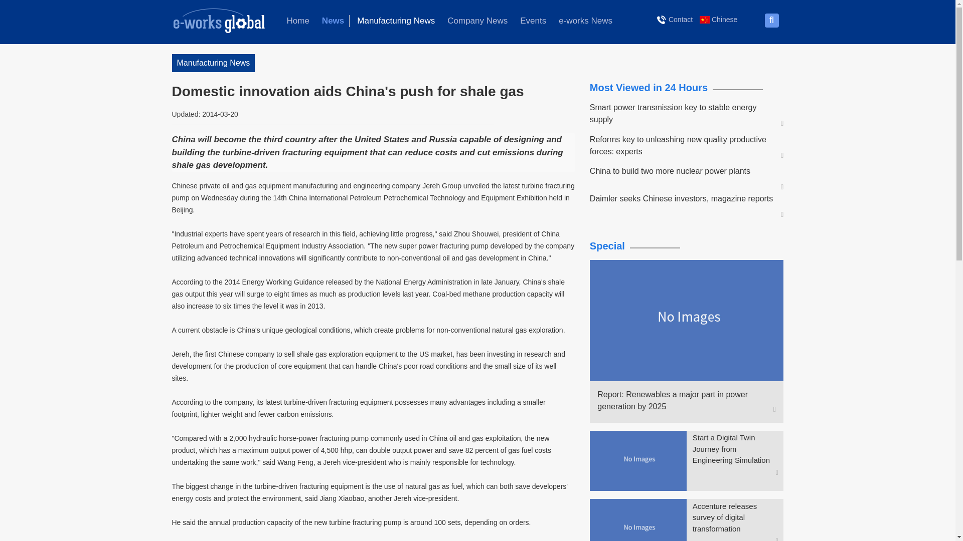  Describe the element at coordinates (477, 21) in the screenshot. I see `Company News` at that location.